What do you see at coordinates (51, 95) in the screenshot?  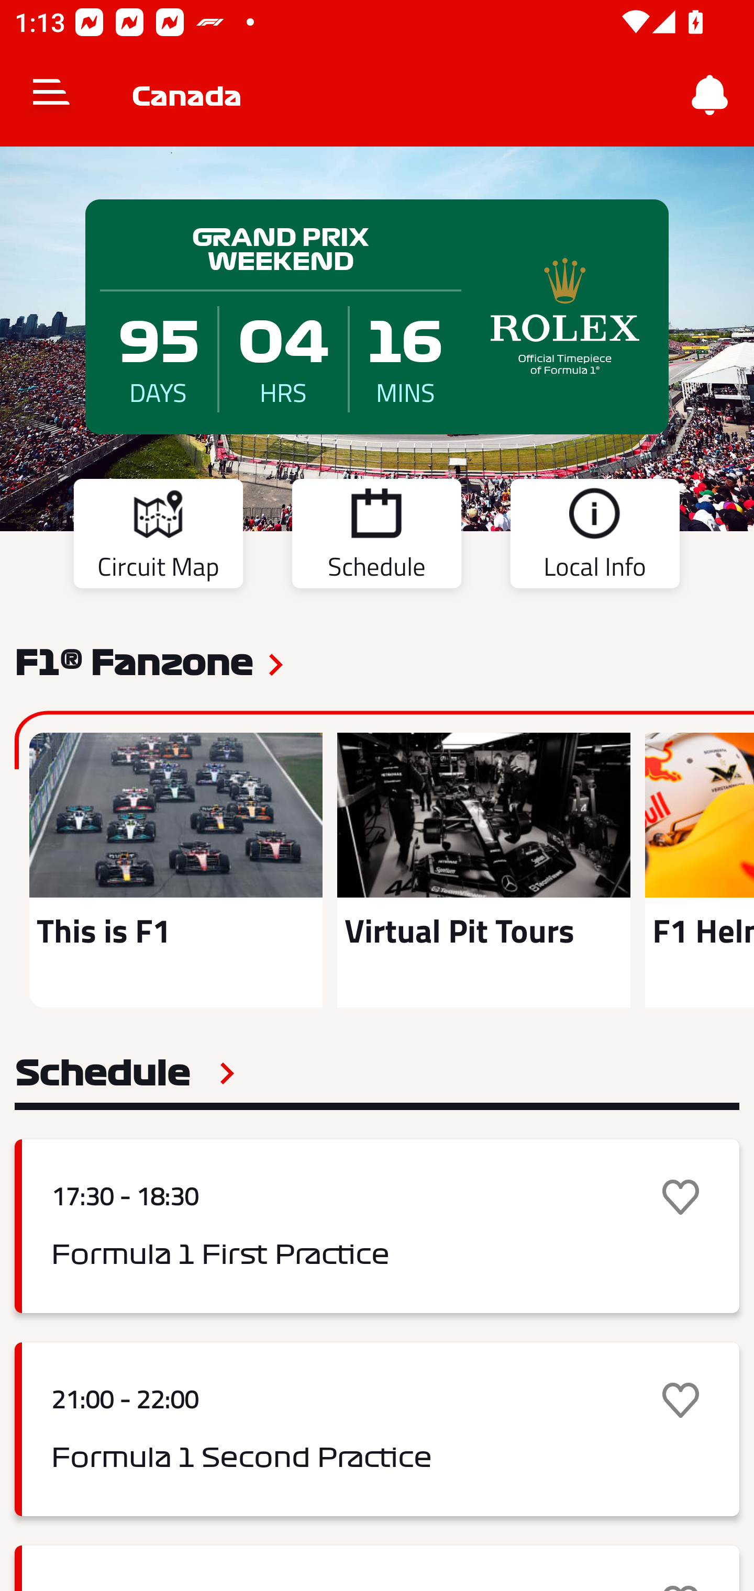 I see `Navigate up` at bounding box center [51, 95].